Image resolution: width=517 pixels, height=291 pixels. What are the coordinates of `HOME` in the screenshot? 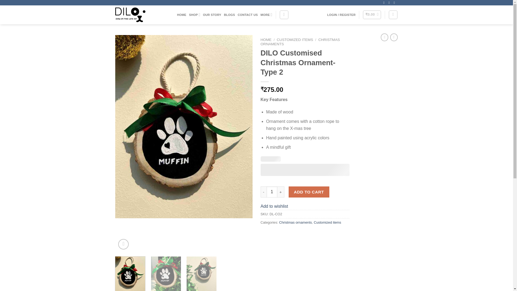 It's located at (181, 15).